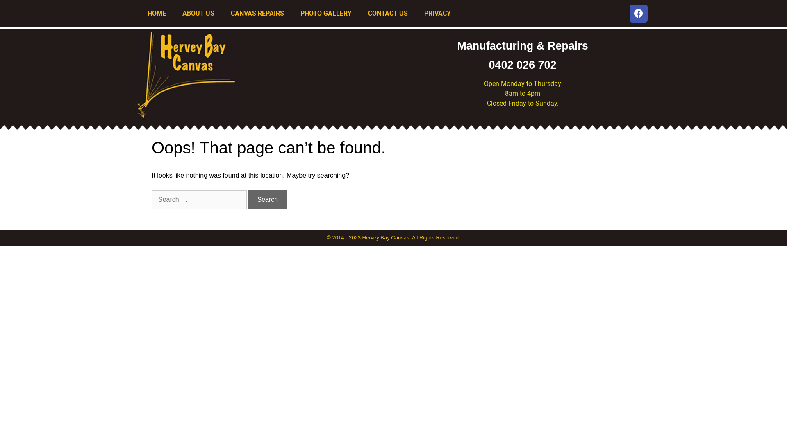  I want to click on PHOTO GALLERY, so click(326, 14).